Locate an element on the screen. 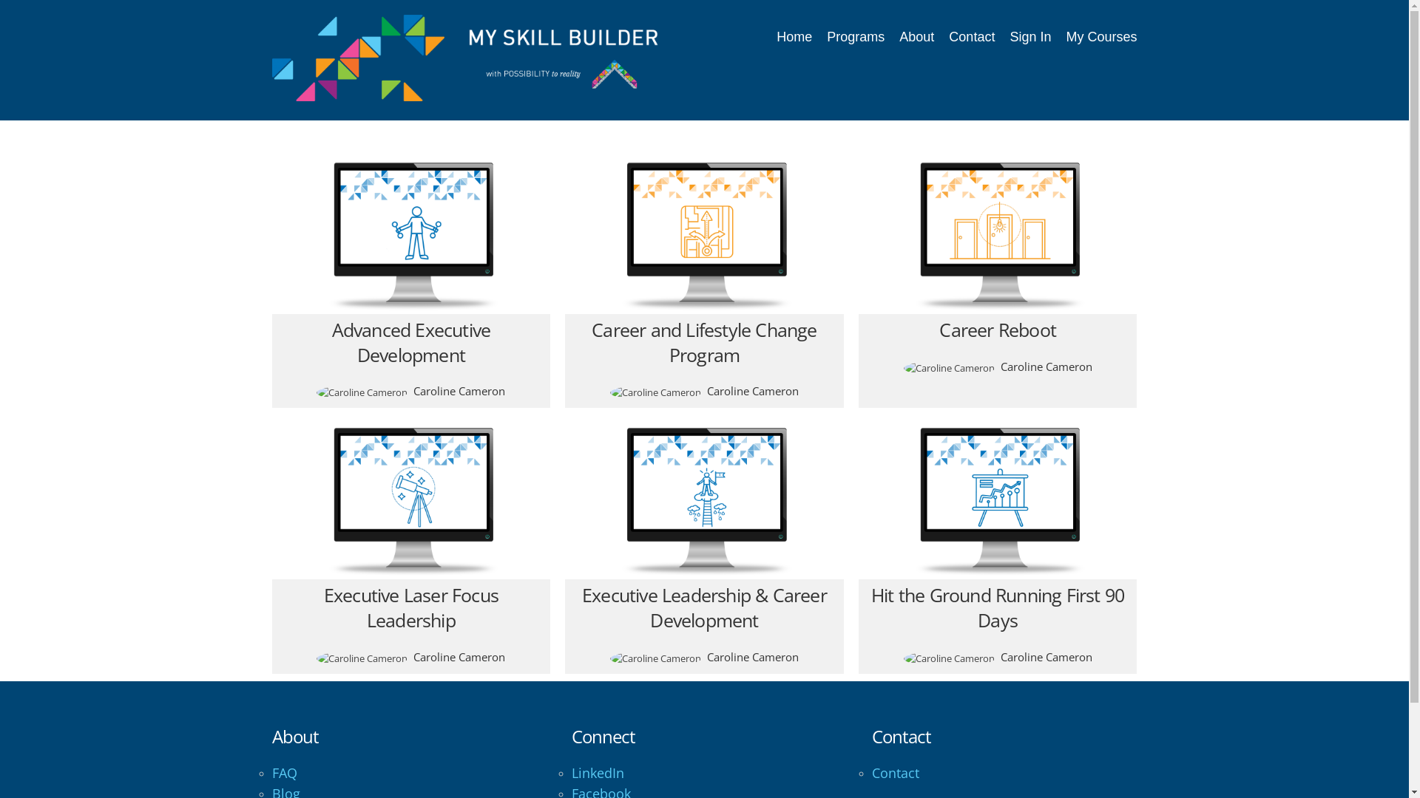  Executive Leadership & Career Development
Caroline Cameron is located at coordinates (704, 548).